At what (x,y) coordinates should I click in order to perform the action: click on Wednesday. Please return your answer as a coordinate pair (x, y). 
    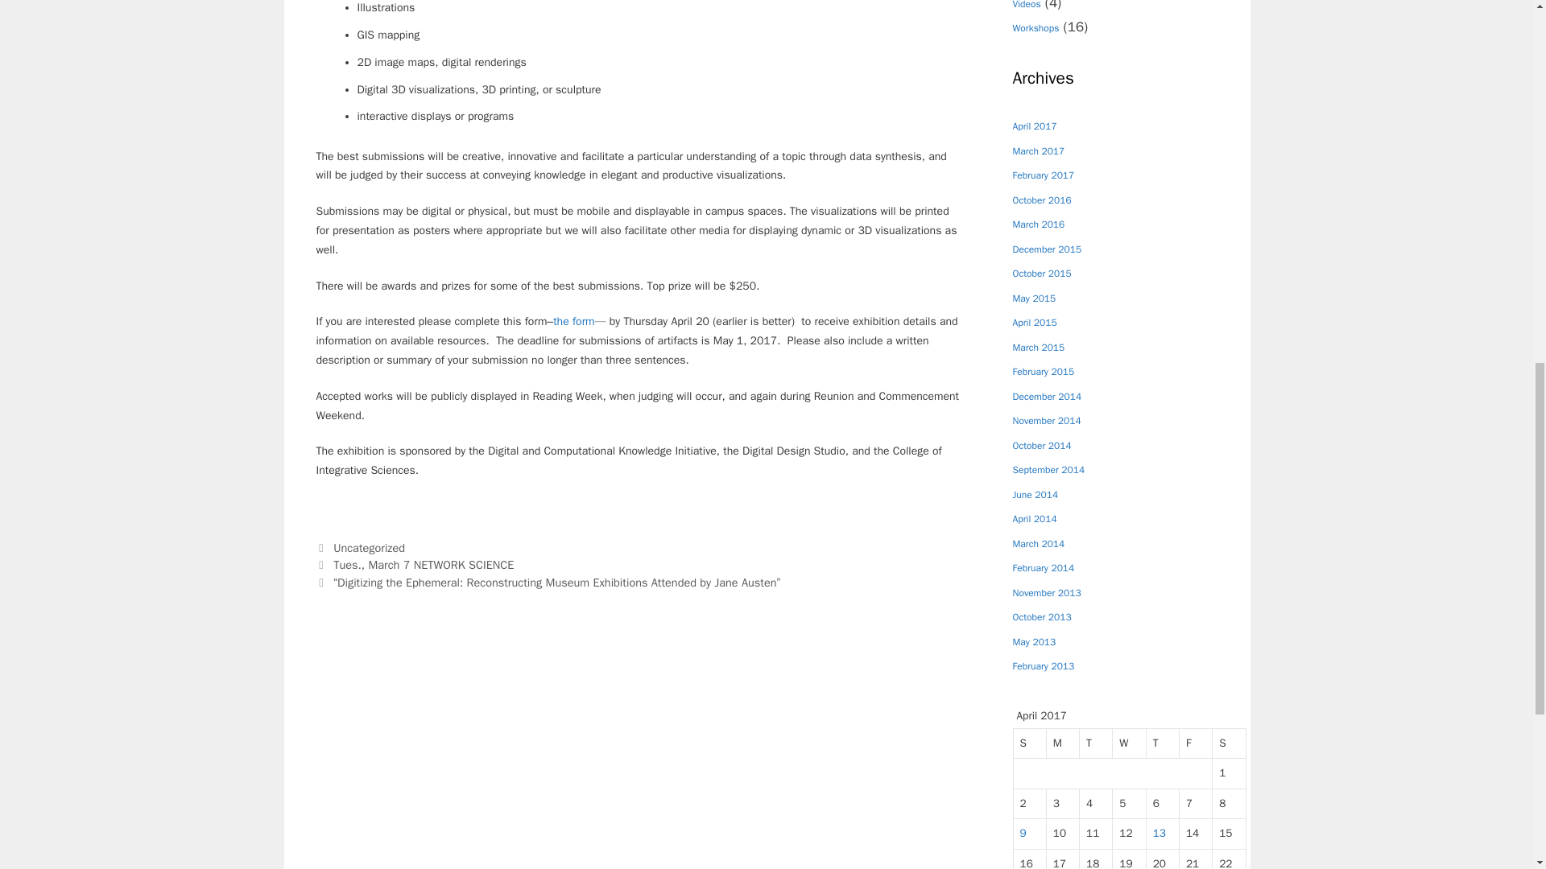
    Looking at the image, I should click on (1129, 743).